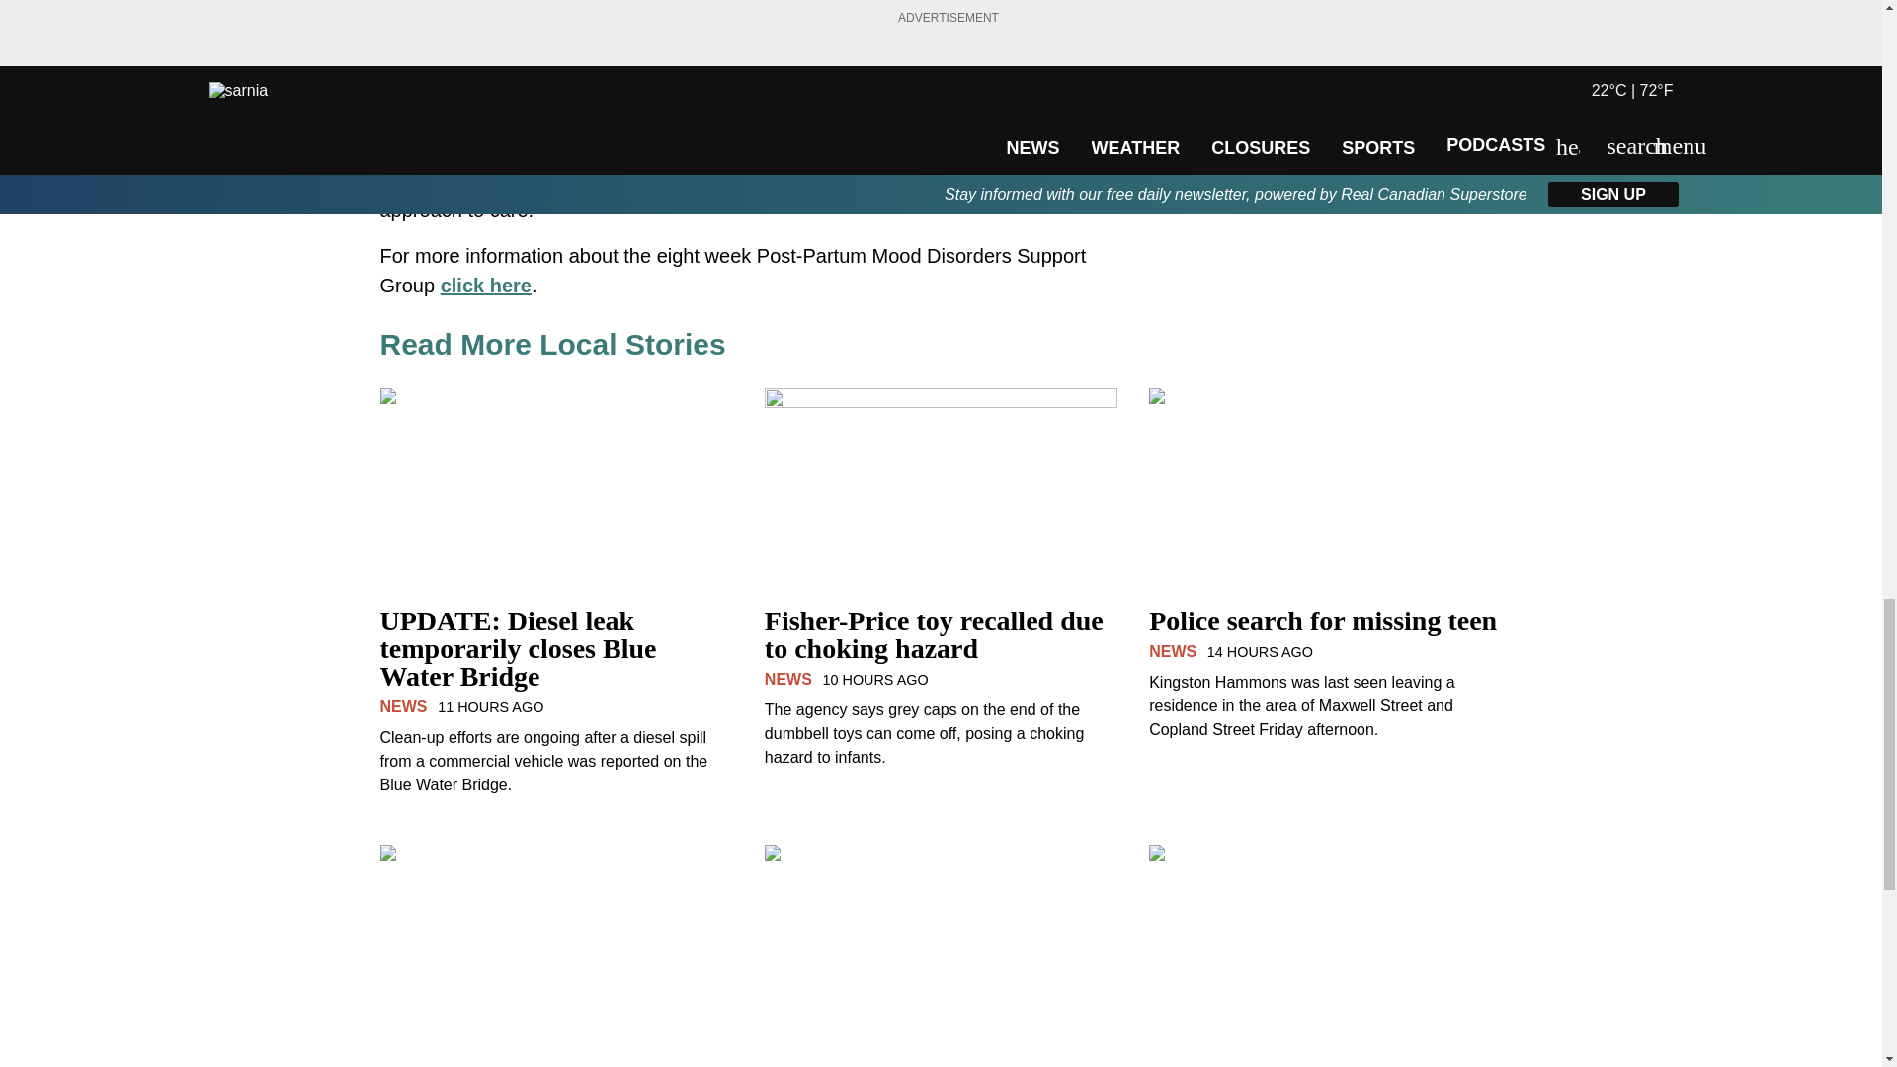 This screenshot has height=1067, width=1897. What do you see at coordinates (403, 706) in the screenshot?
I see `NEWS` at bounding box center [403, 706].